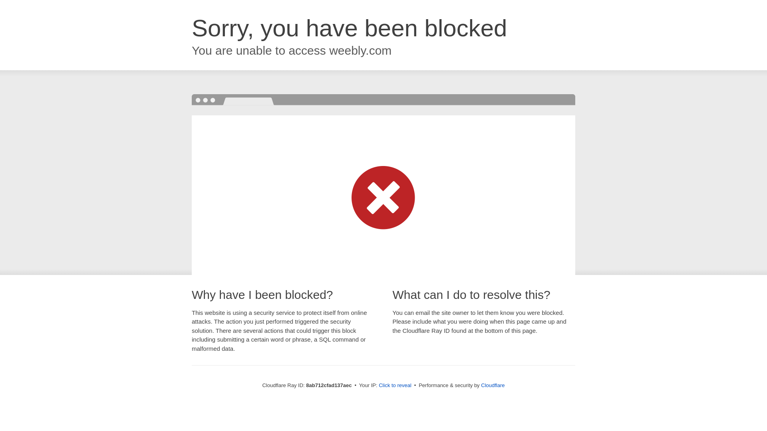 The image size is (767, 431). Describe the element at coordinates (493, 385) in the screenshot. I see `Cloudflare` at that location.